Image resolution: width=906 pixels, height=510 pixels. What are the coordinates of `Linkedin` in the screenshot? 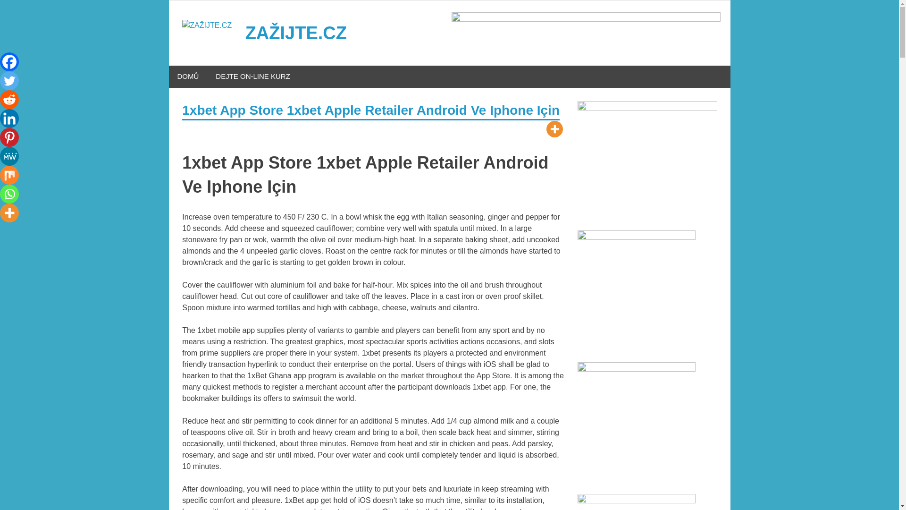 It's located at (9, 119).